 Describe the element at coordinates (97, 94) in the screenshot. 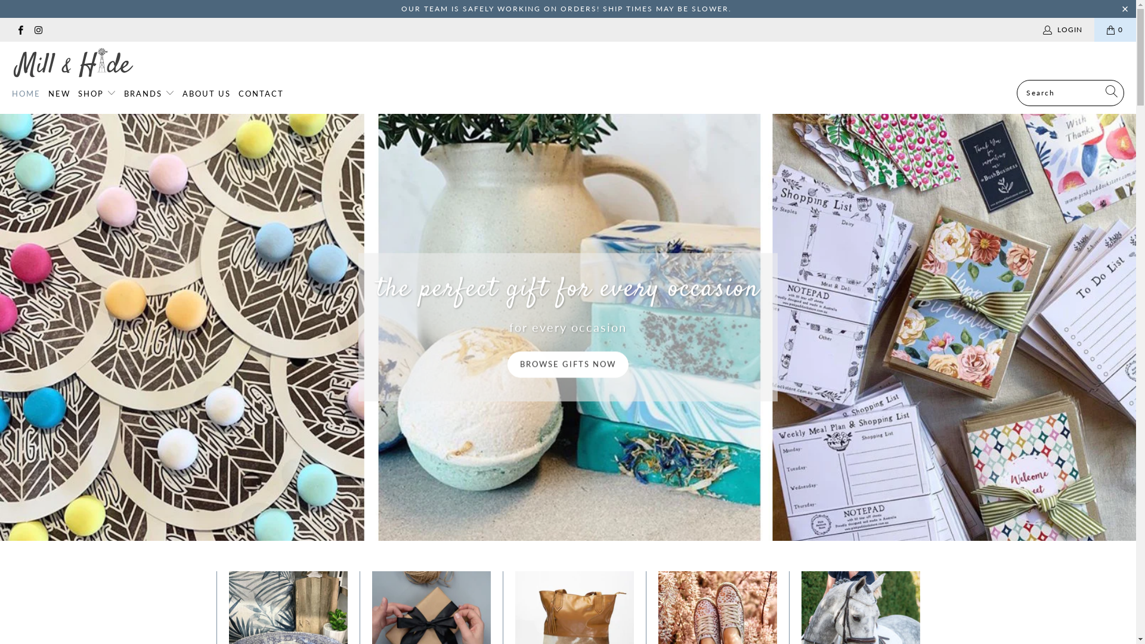

I see `SHOP` at that location.